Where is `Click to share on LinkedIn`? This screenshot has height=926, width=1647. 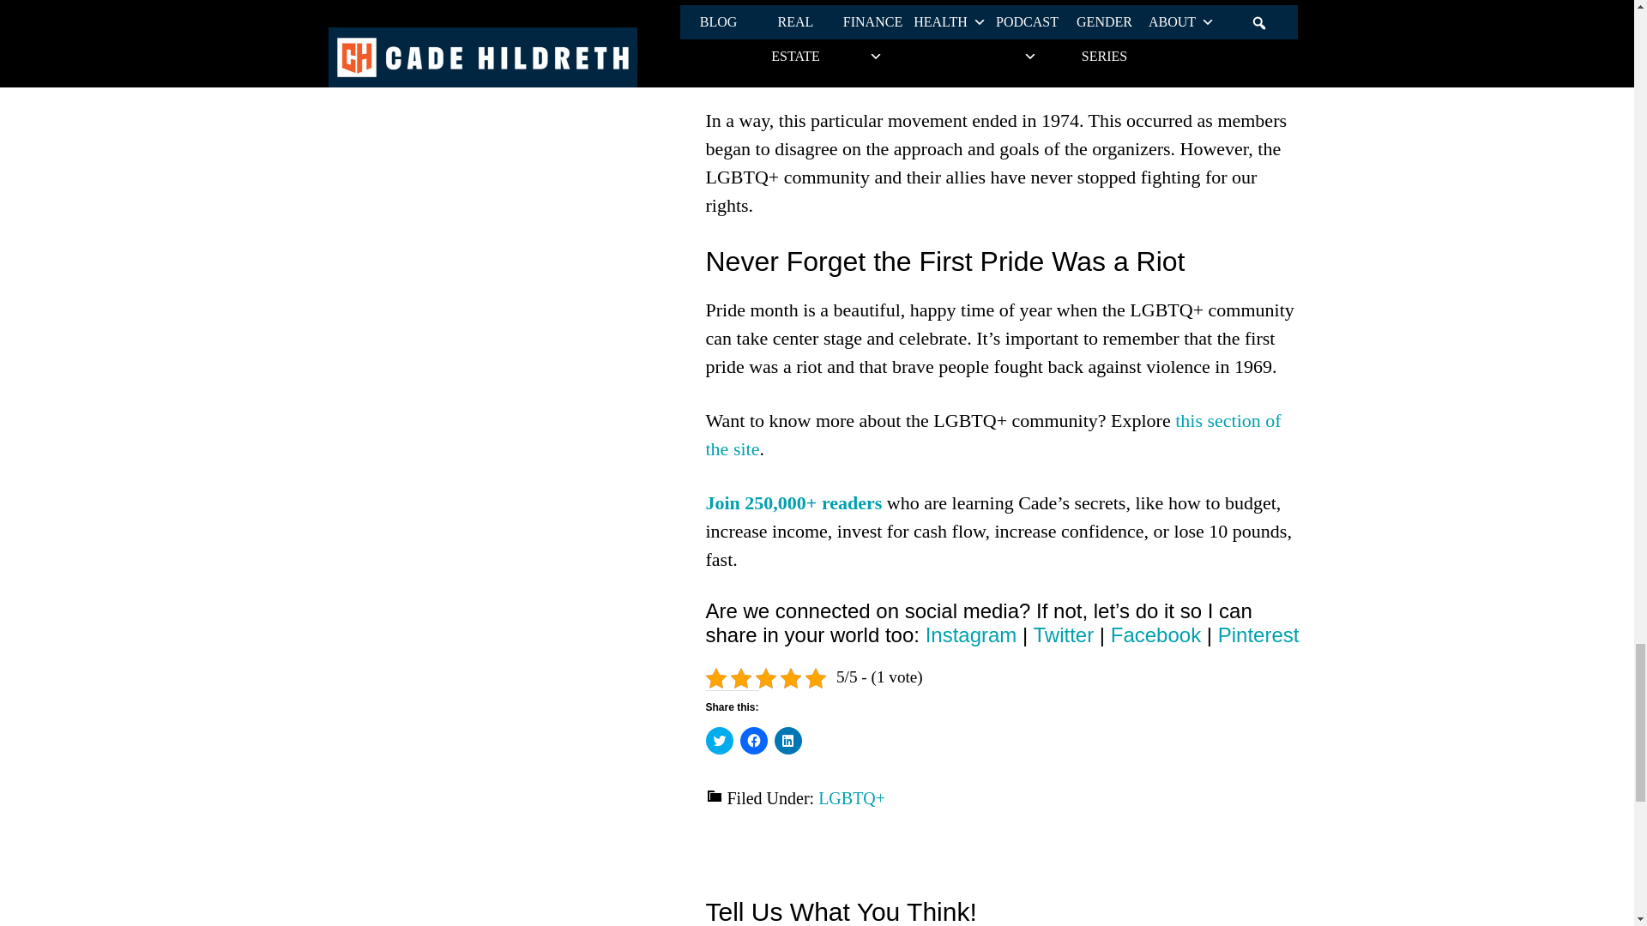
Click to share on LinkedIn is located at coordinates (787, 741).